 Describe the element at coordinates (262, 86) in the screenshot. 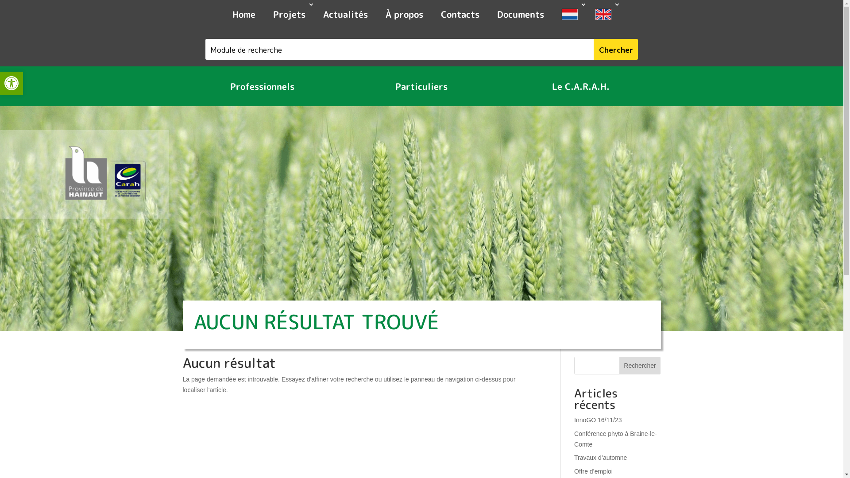

I see `Professionnels` at that location.